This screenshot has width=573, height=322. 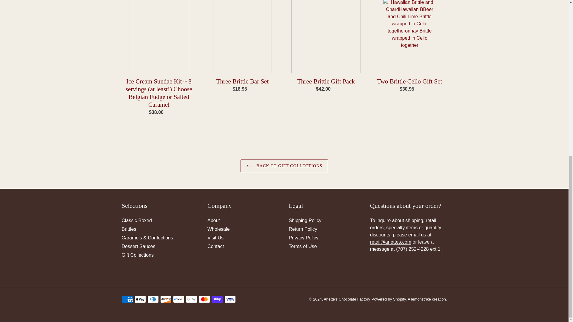 I want to click on BACK TO GIFT COLLECTIONS, so click(x=284, y=166).